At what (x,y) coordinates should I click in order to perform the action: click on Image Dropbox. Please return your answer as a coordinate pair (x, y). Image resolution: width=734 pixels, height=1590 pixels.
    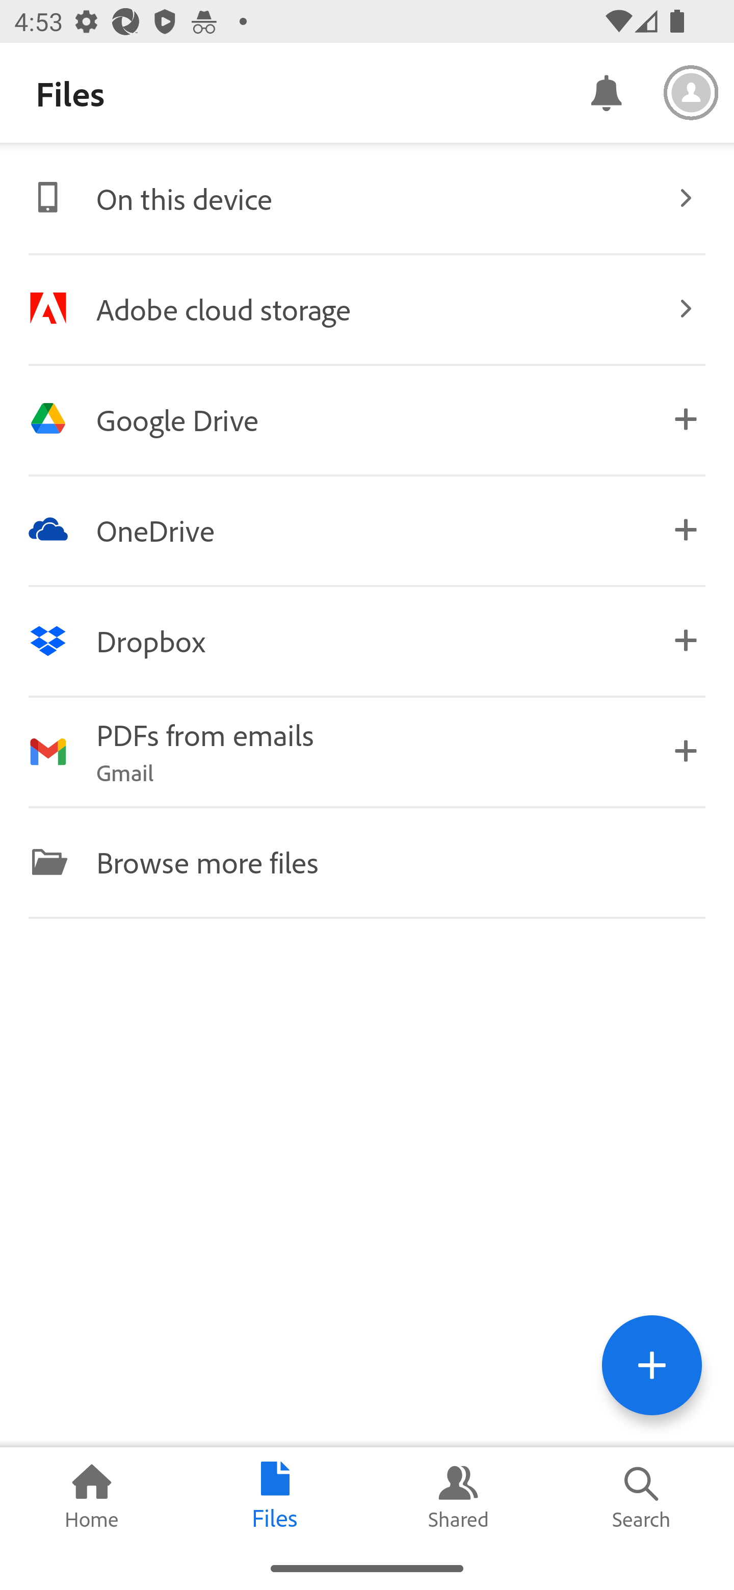
    Looking at the image, I should click on (367, 641).